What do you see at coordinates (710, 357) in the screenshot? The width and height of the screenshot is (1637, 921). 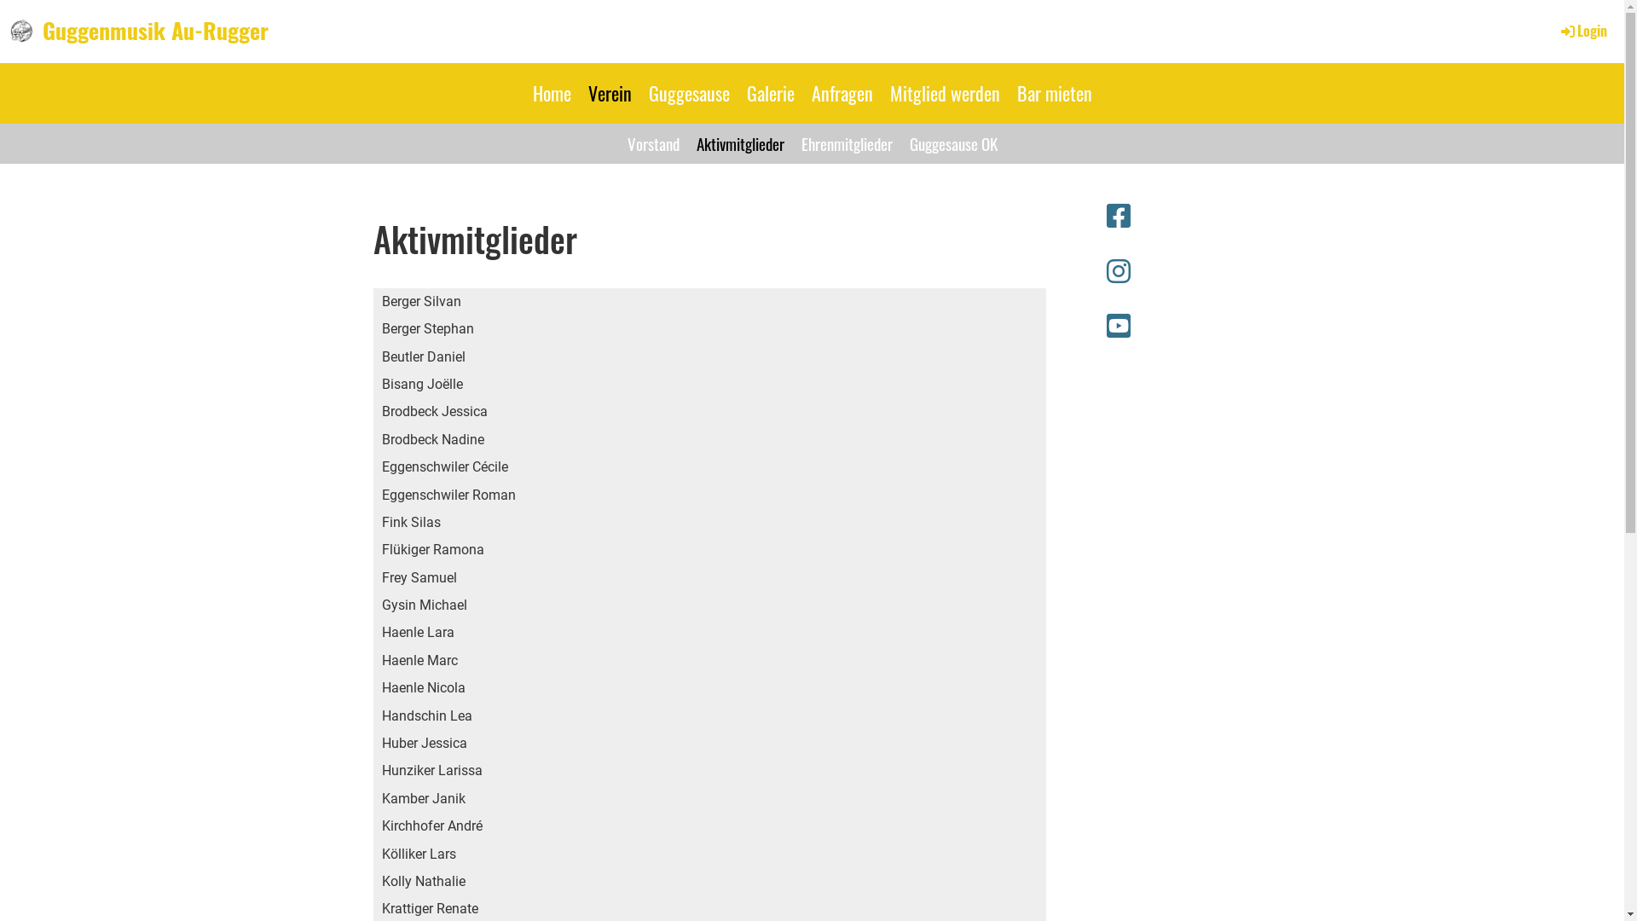 I see `Beutler Daniel` at bounding box center [710, 357].